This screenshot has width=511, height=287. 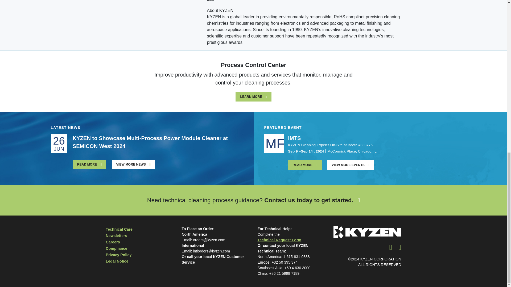 What do you see at coordinates (350, 165) in the screenshot?
I see `VIEW MORE EVENTS` at bounding box center [350, 165].